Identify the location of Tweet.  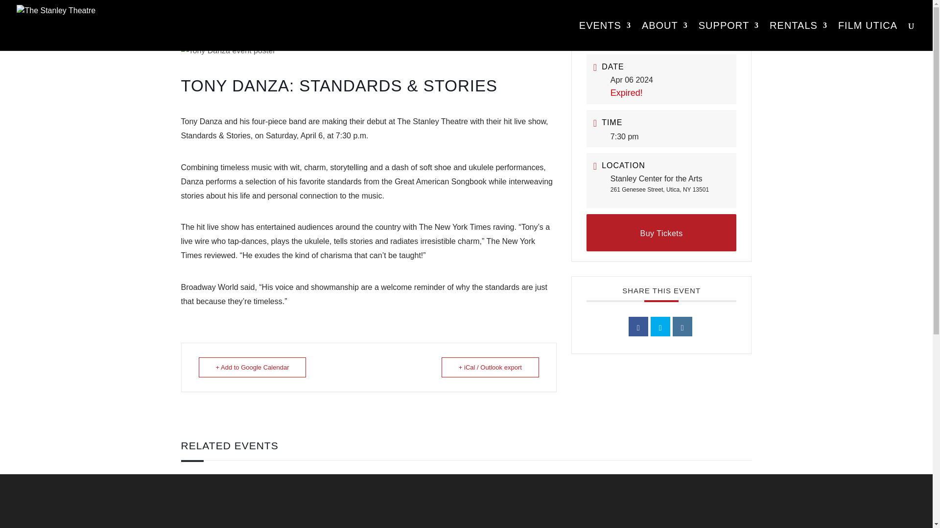
(660, 327).